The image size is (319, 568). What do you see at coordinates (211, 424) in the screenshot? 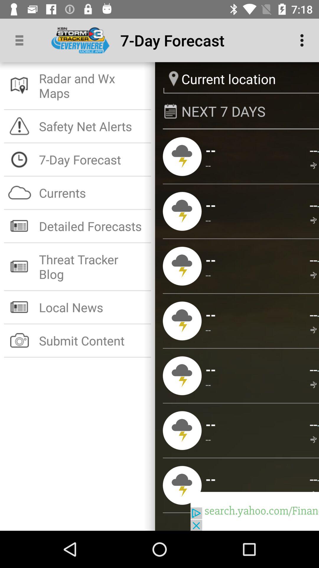
I see `choose the item above the -- icon` at bounding box center [211, 424].